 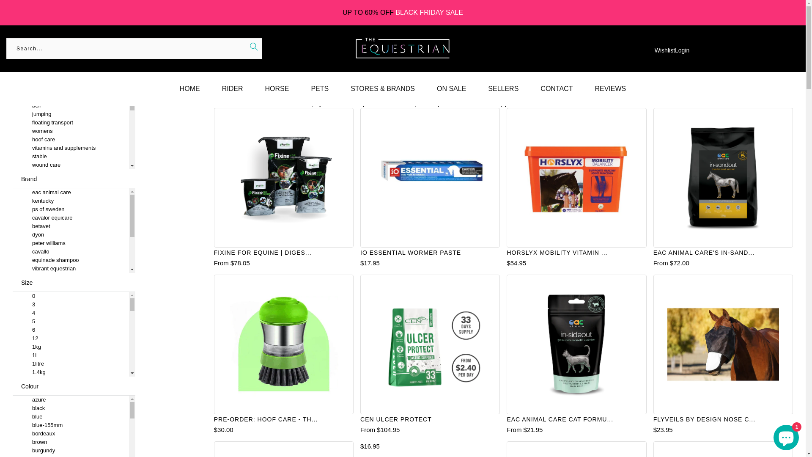 I want to click on bonnets, so click(x=71, y=190).